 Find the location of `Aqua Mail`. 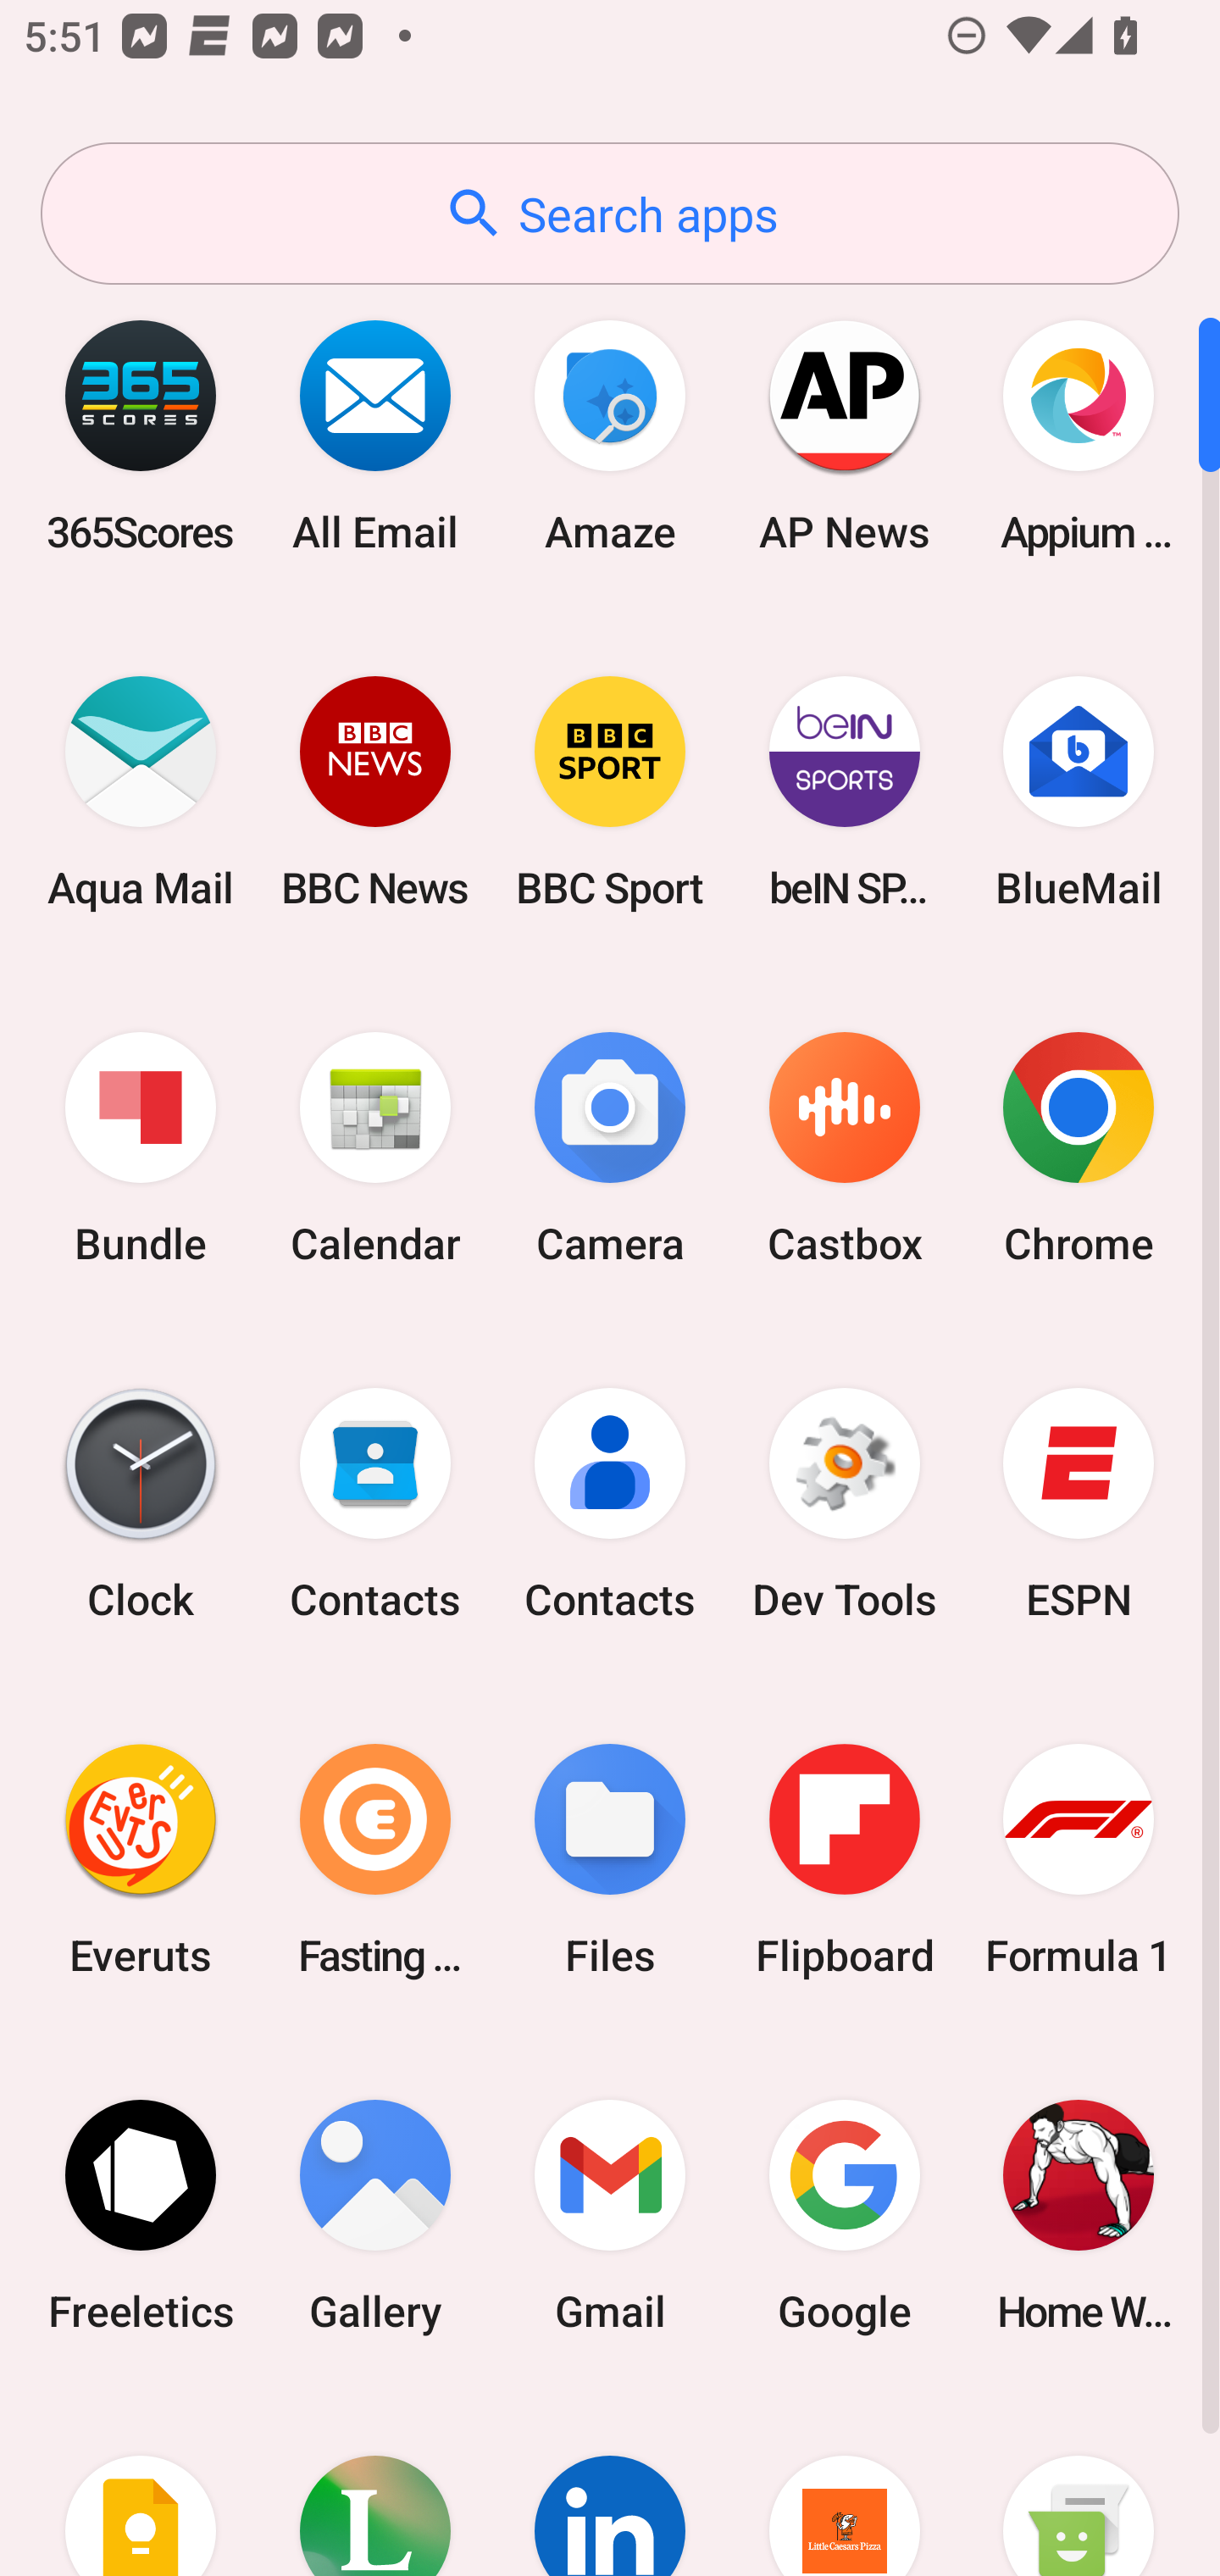

Aqua Mail is located at coordinates (141, 791).